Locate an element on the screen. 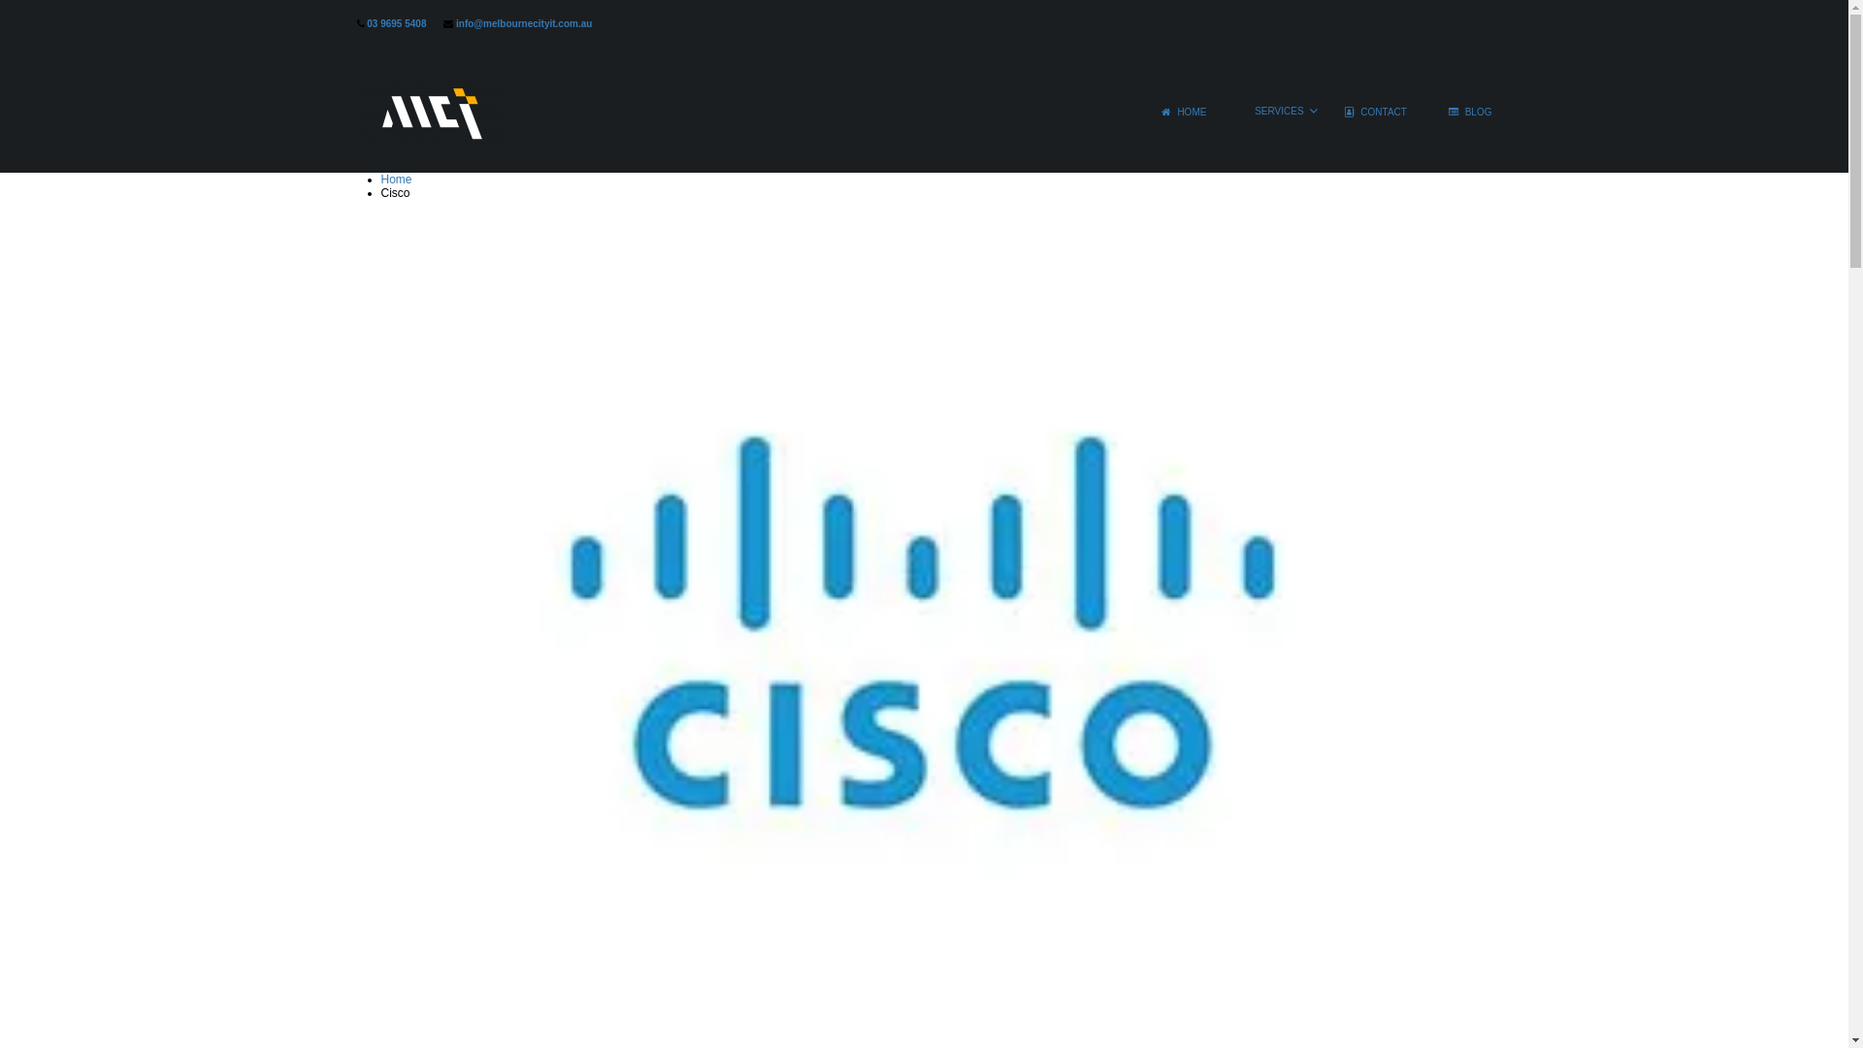 The height and width of the screenshot is (1048, 1863). HOME is located at coordinates (1184, 120).